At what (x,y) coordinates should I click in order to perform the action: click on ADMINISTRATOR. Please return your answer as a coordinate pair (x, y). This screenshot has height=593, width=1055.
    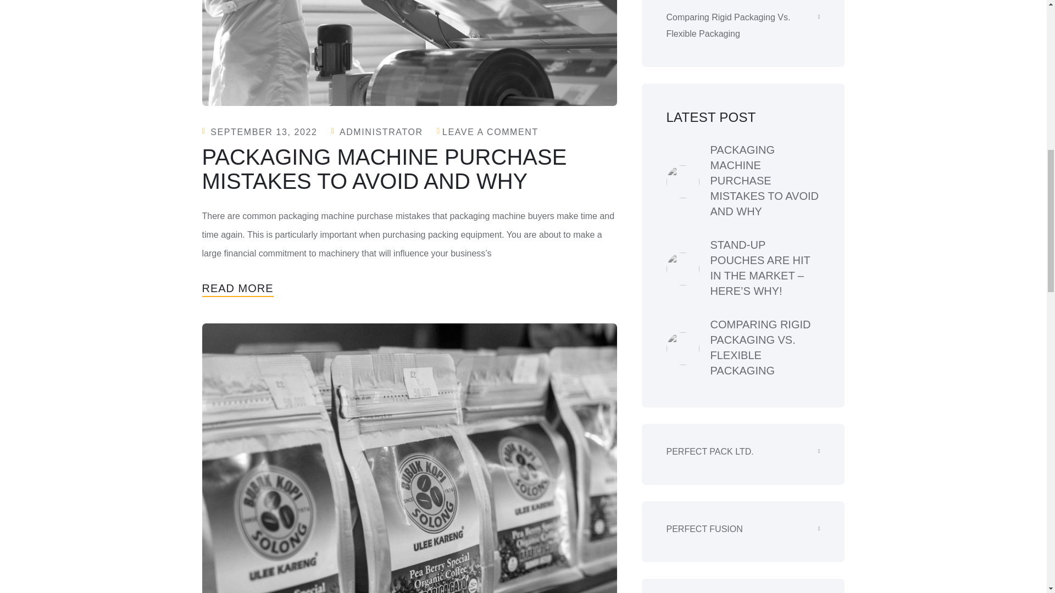
    Looking at the image, I should click on (381, 132).